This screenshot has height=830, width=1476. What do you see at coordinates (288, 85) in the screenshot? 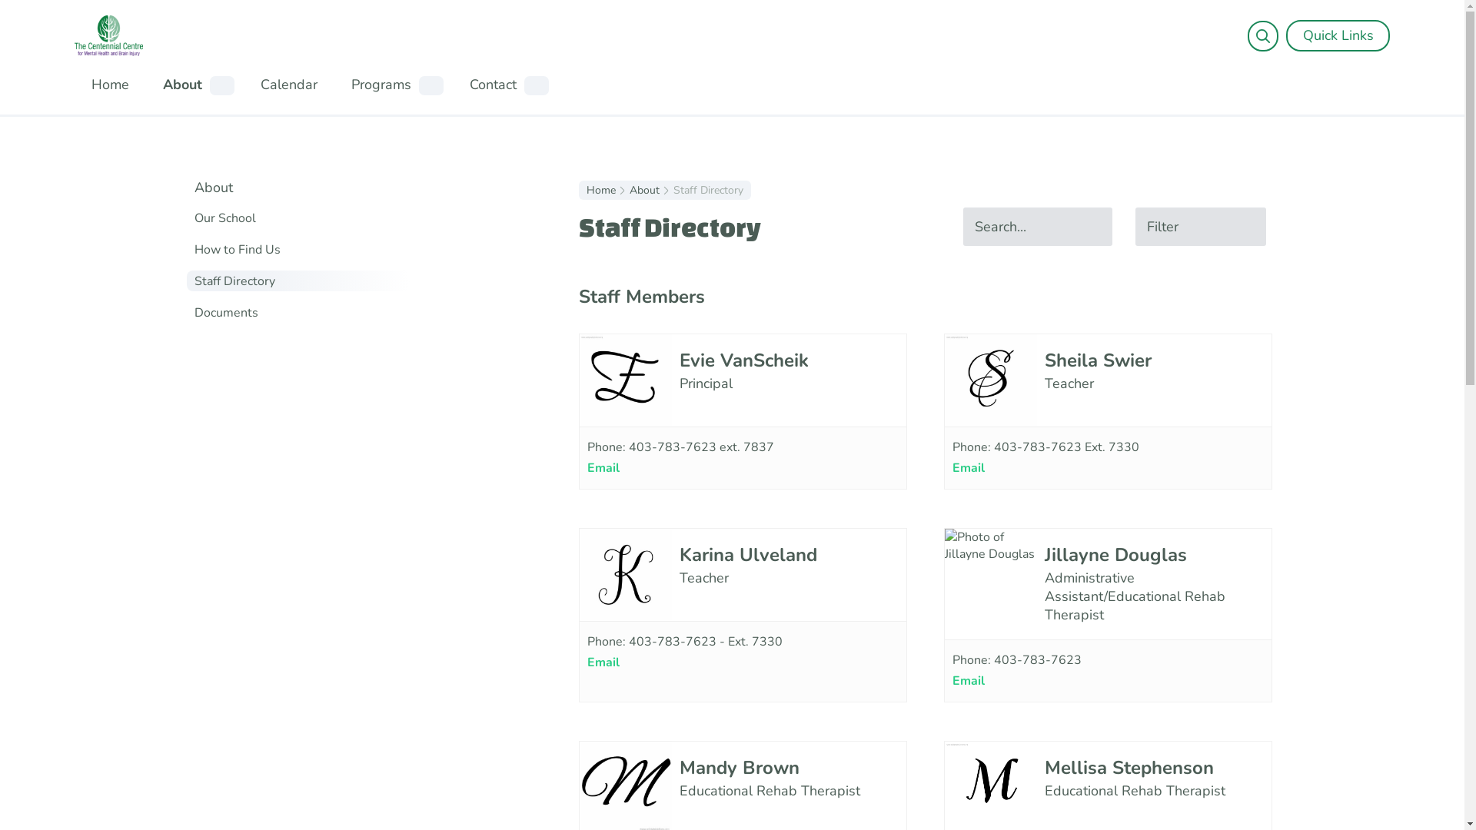
I see `Calendar` at bounding box center [288, 85].